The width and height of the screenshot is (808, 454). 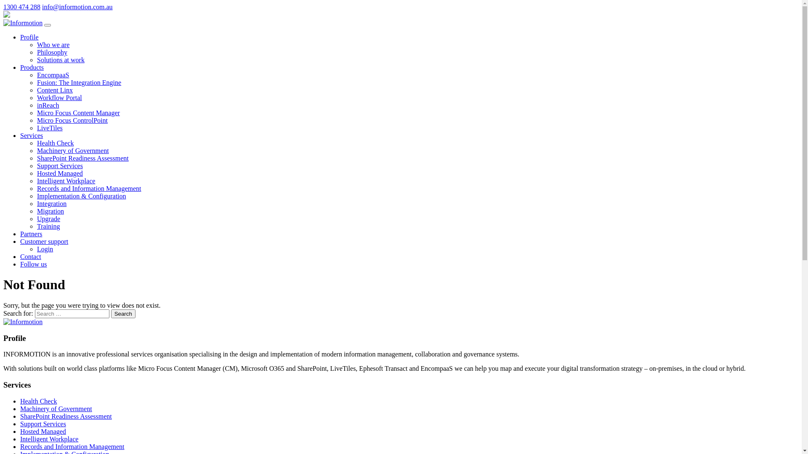 I want to click on Services, so click(x=32, y=135).